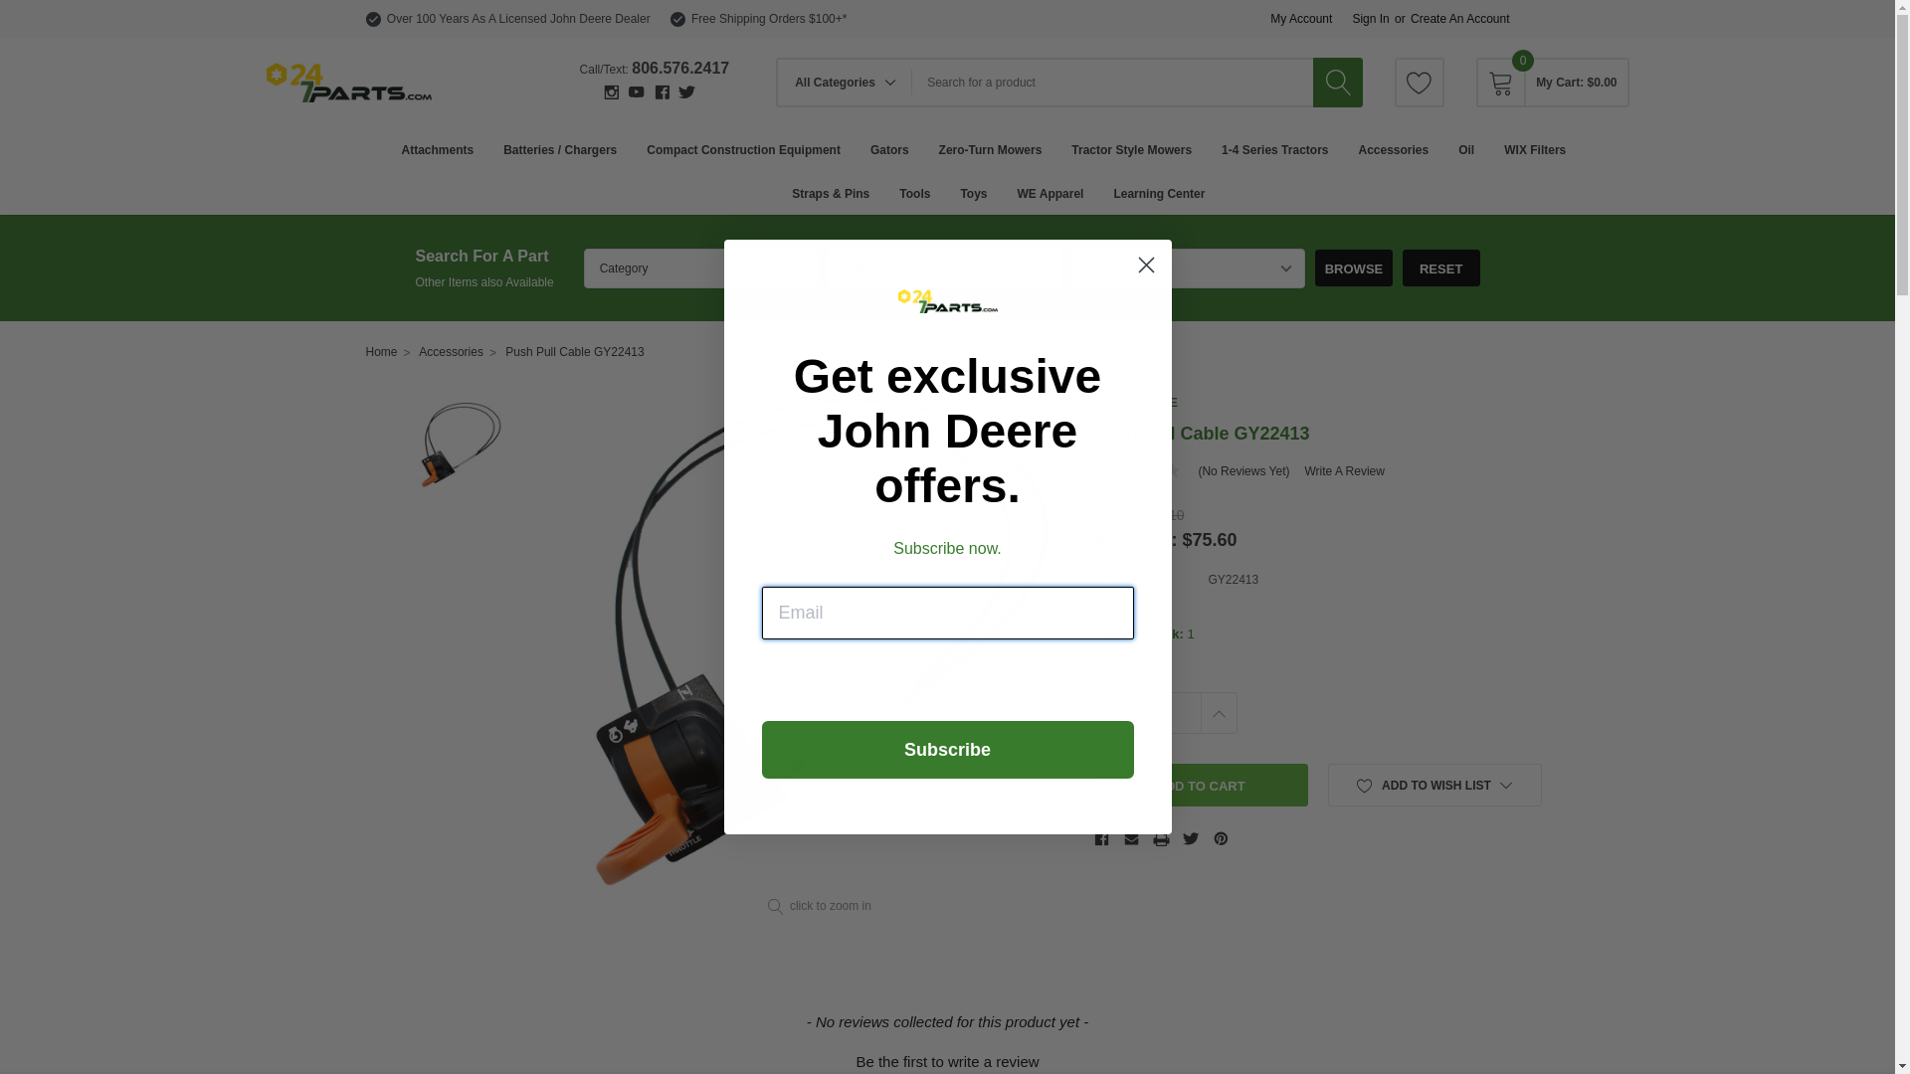  I want to click on Write A Review, so click(1344, 471).